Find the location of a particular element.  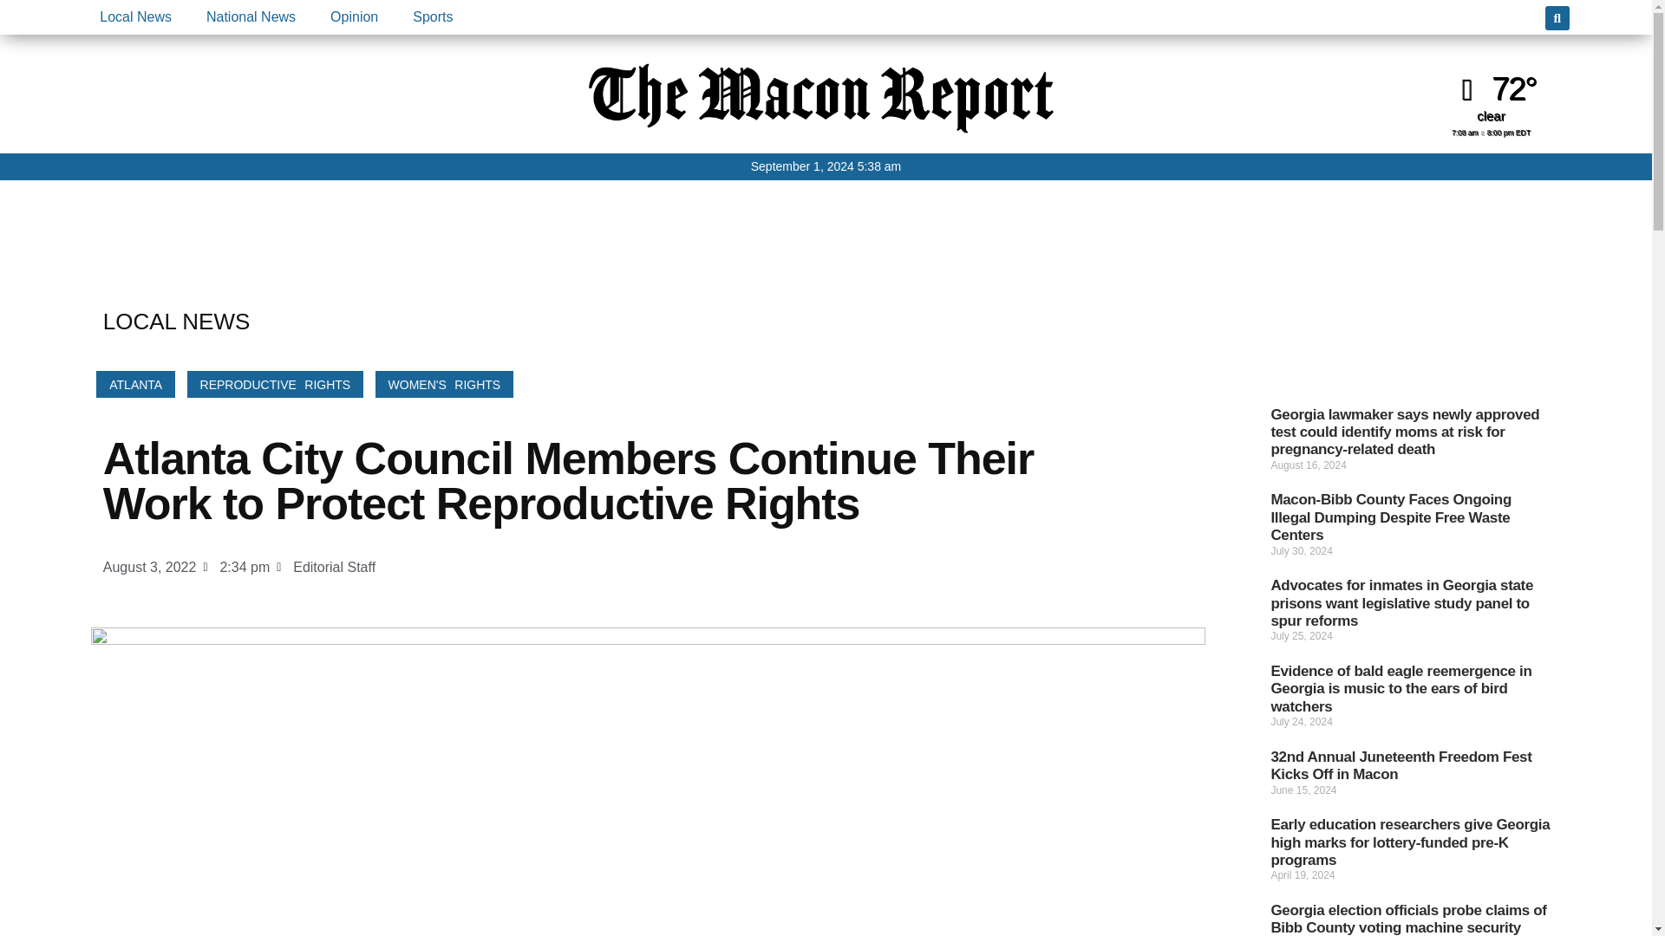

Opinion is located at coordinates (354, 17).